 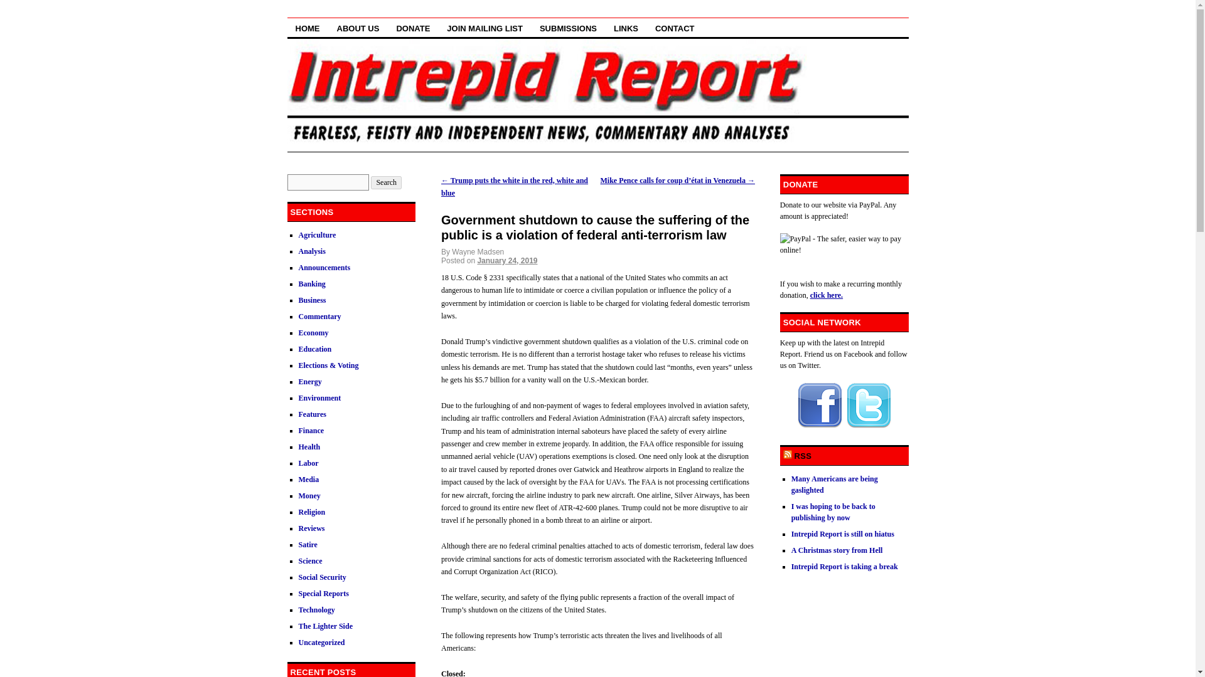 I want to click on Join Mailing List, so click(x=485, y=28).